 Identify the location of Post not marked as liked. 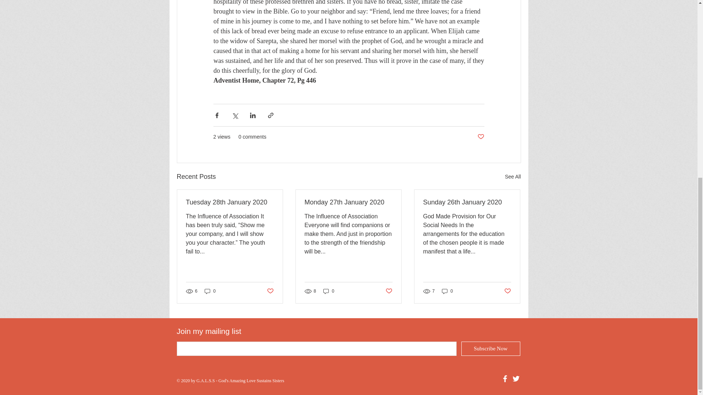
(480, 137).